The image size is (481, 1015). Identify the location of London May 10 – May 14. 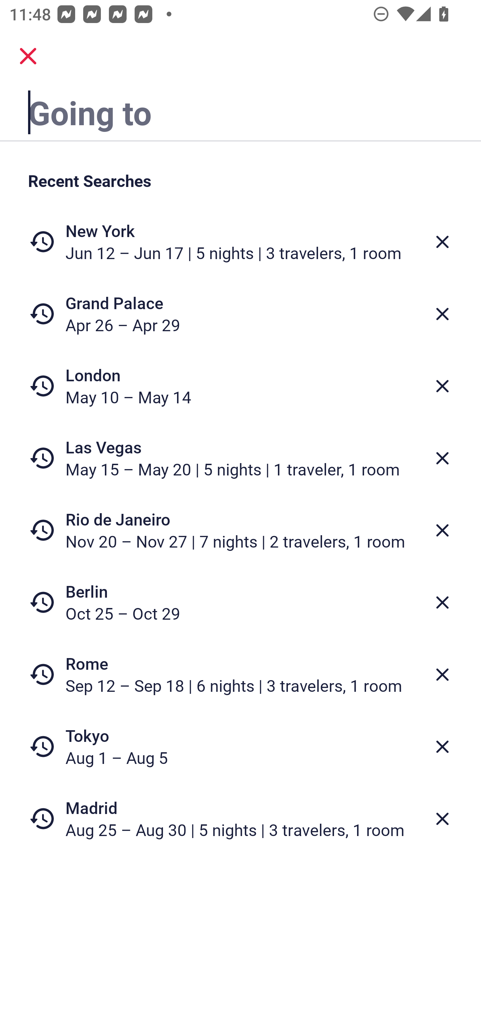
(240, 386).